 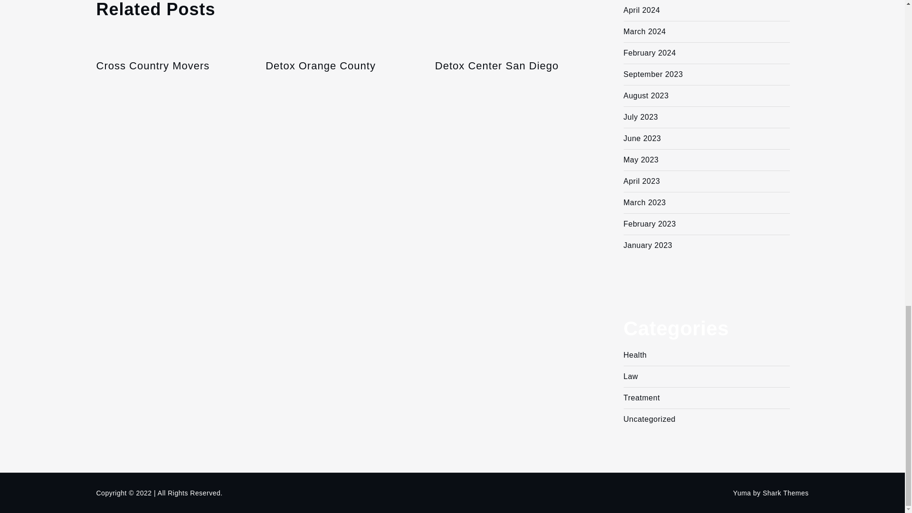 I want to click on June 2023, so click(x=641, y=138).